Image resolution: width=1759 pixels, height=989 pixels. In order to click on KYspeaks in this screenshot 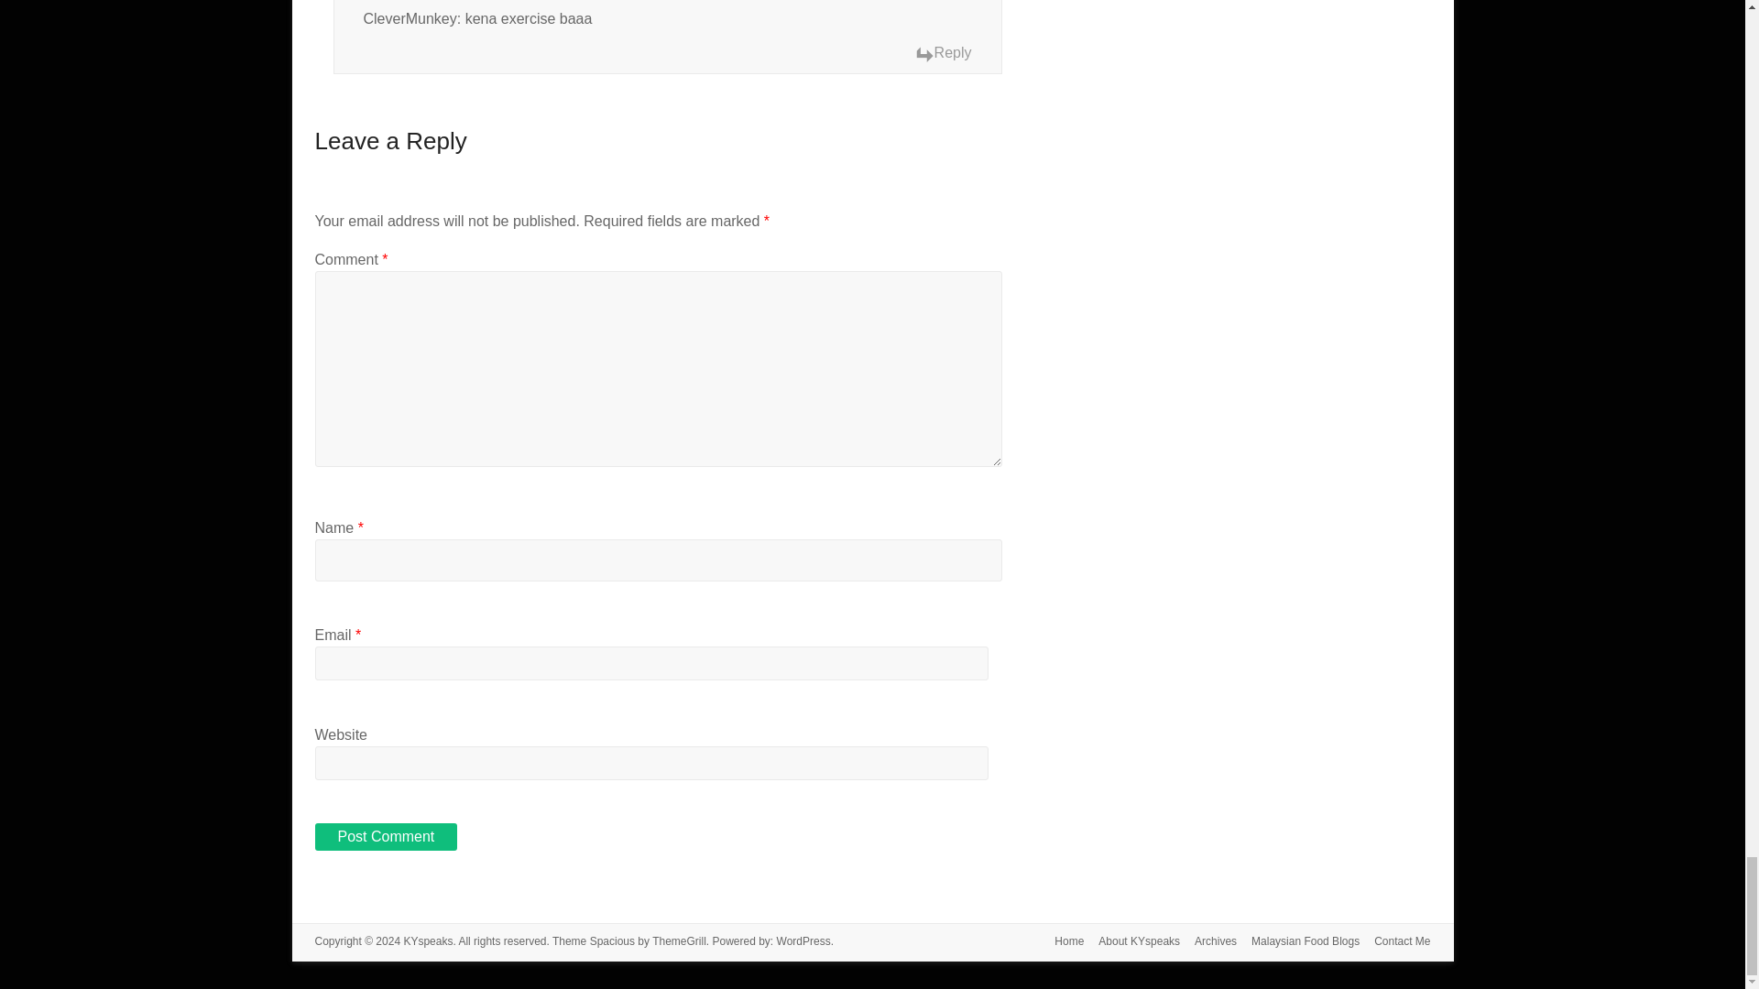, I will do `click(427, 940)`.